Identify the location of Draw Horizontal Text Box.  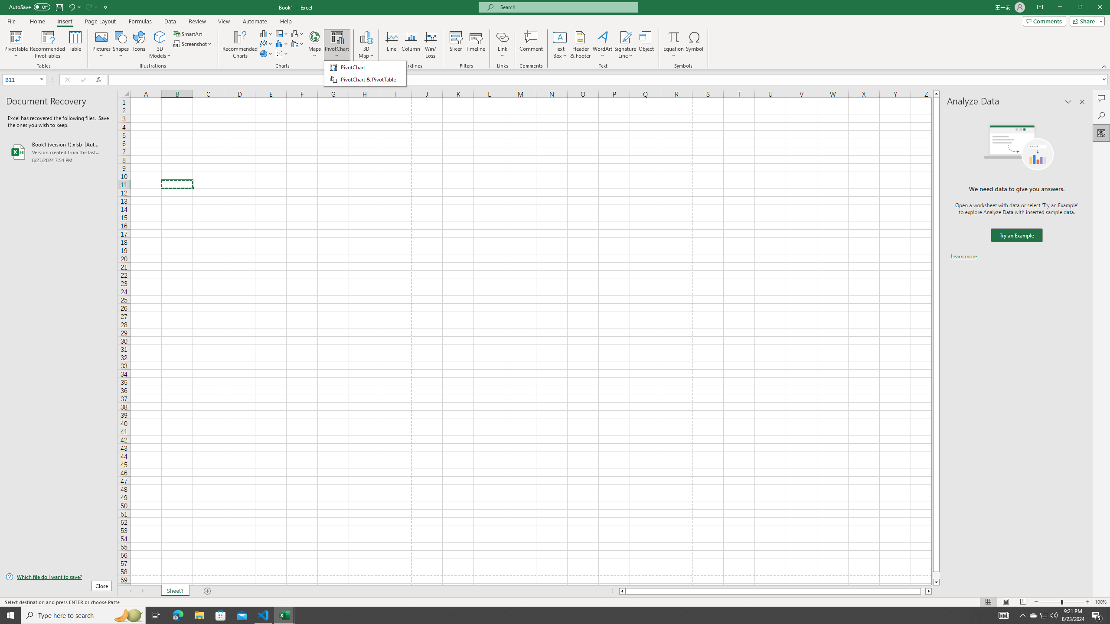
(560, 37).